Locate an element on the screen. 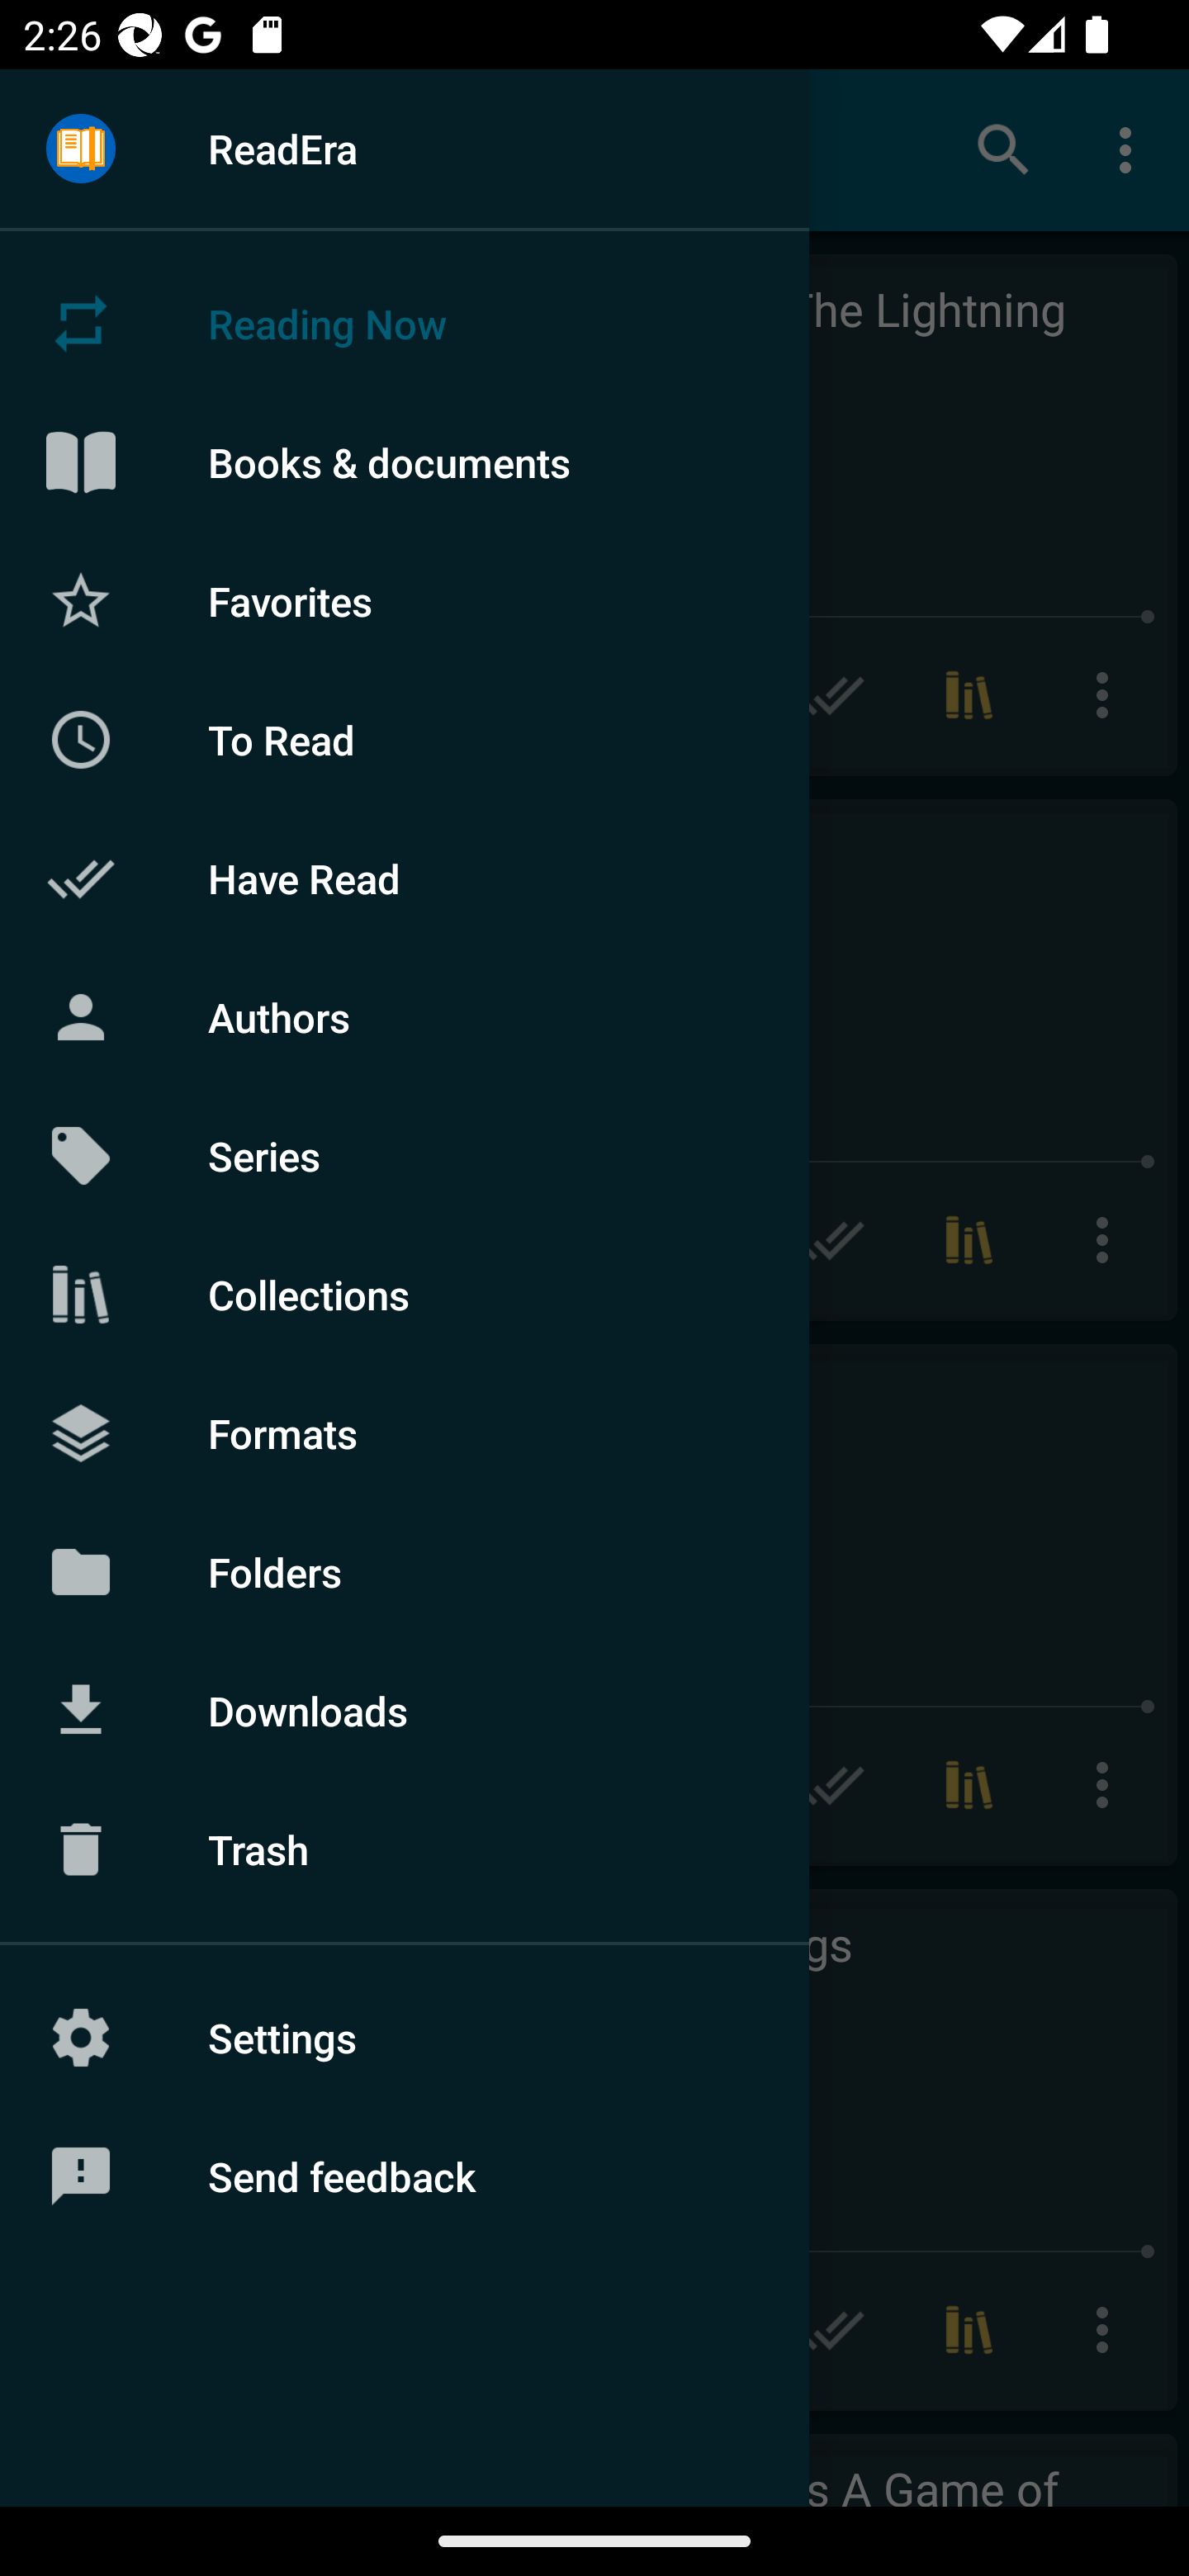  ReadEra is located at coordinates (405, 148).